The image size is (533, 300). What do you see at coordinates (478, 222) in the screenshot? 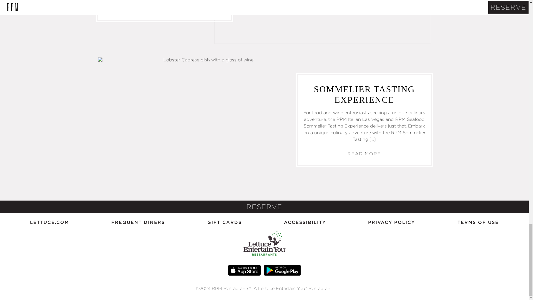
I see `TERMS OF USE` at bounding box center [478, 222].